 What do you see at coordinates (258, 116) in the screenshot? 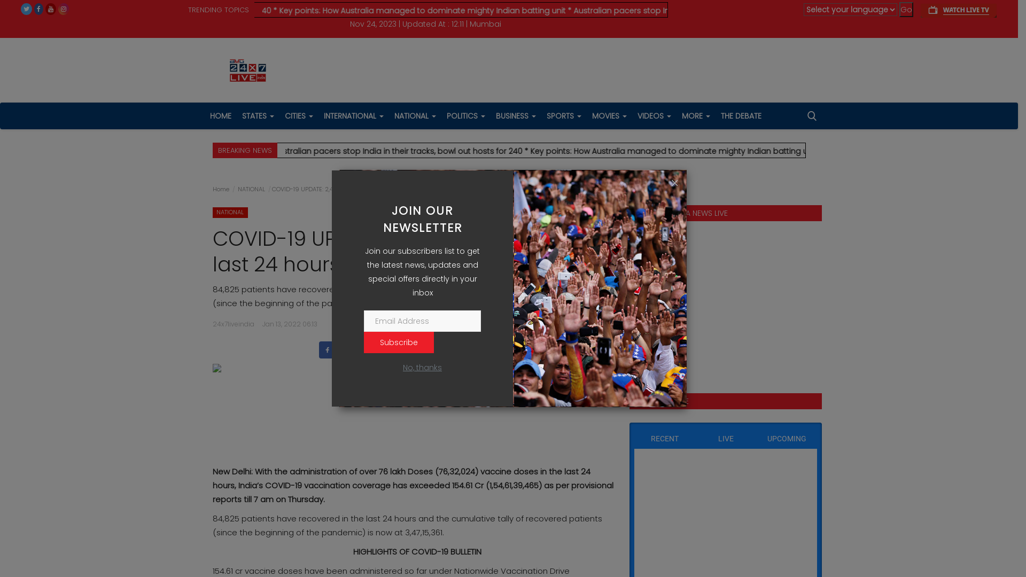
I see `STATES` at bounding box center [258, 116].